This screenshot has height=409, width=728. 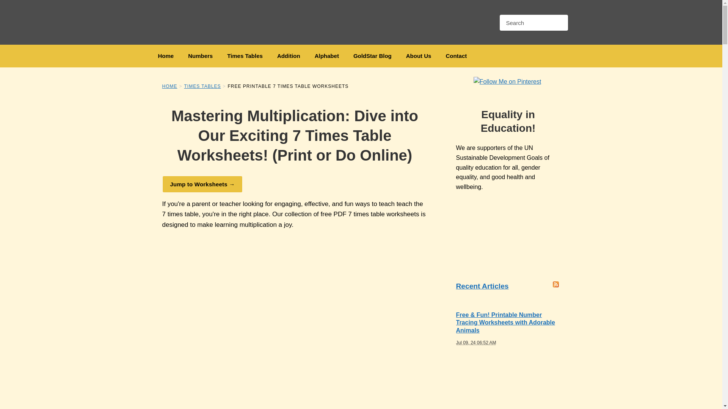 I want to click on Home, so click(x=166, y=56).